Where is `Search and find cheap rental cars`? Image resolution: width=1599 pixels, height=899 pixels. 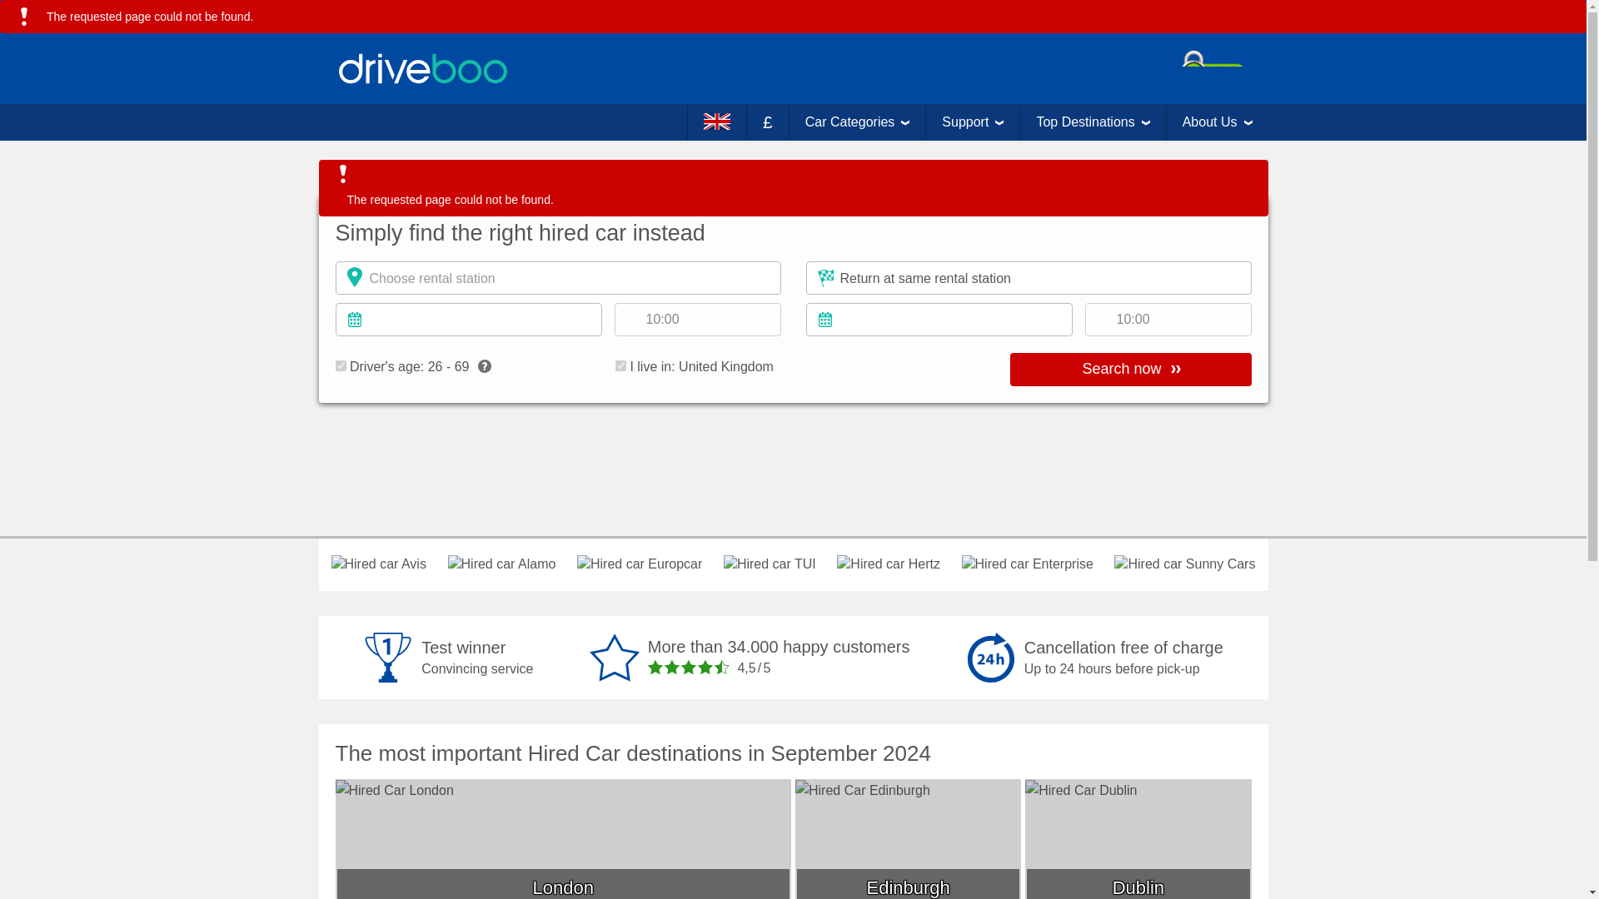
Search and find cheap rental cars is located at coordinates (1129, 370).